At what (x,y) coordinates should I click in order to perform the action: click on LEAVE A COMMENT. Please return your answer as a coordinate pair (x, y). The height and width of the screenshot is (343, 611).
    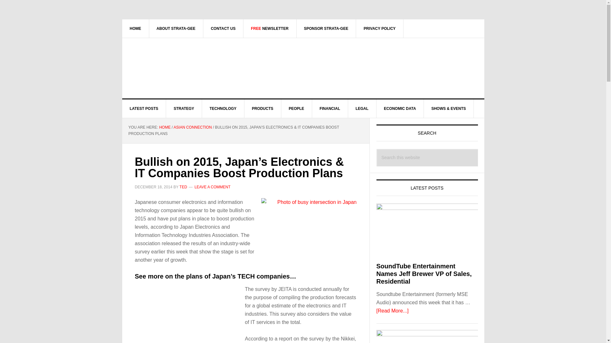
    Looking at the image, I should click on (212, 187).